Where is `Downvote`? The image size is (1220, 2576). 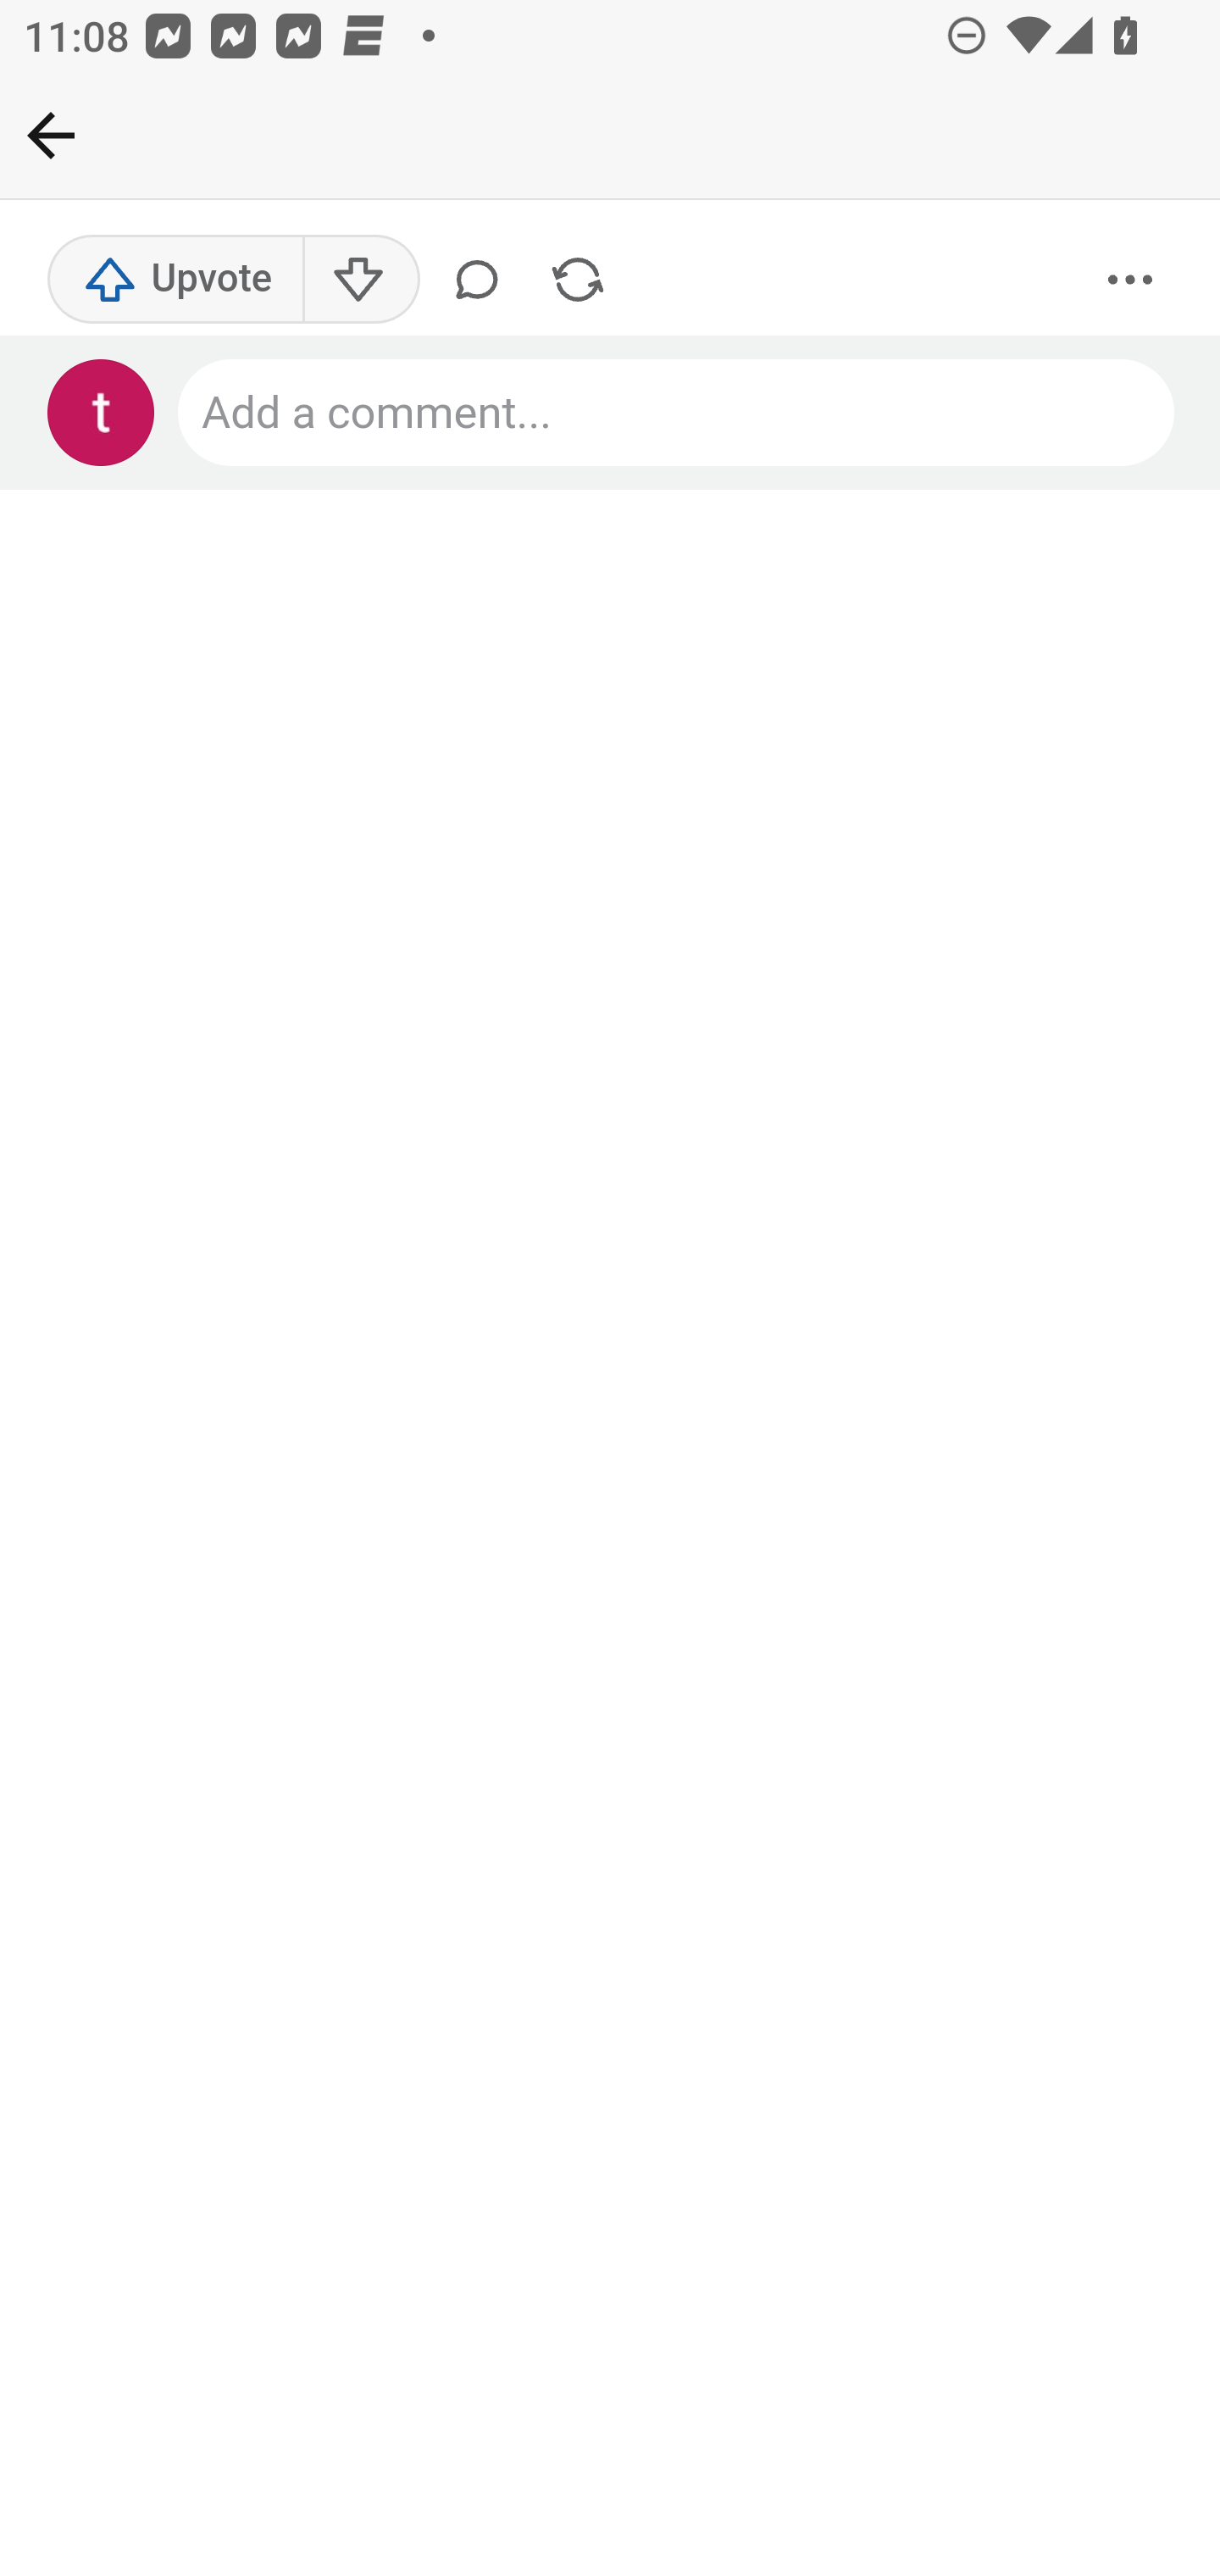 Downvote is located at coordinates (359, 280).